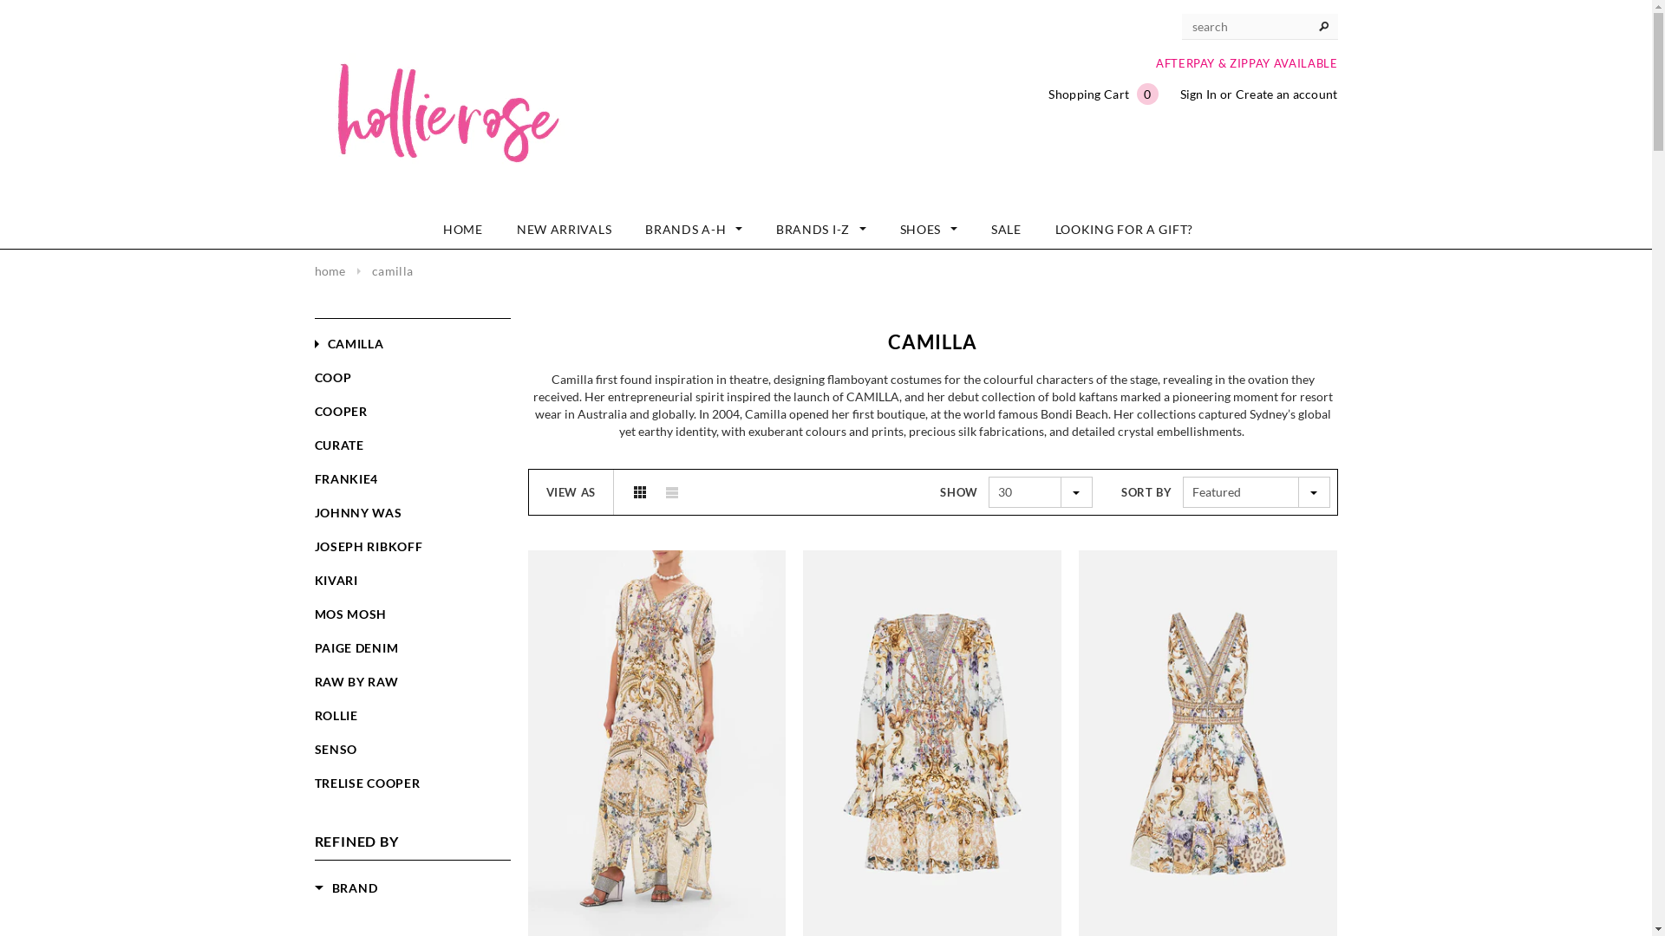 This screenshot has width=1665, height=936. What do you see at coordinates (1209, 832) in the screenshot?
I see `Select options` at bounding box center [1209, 832].